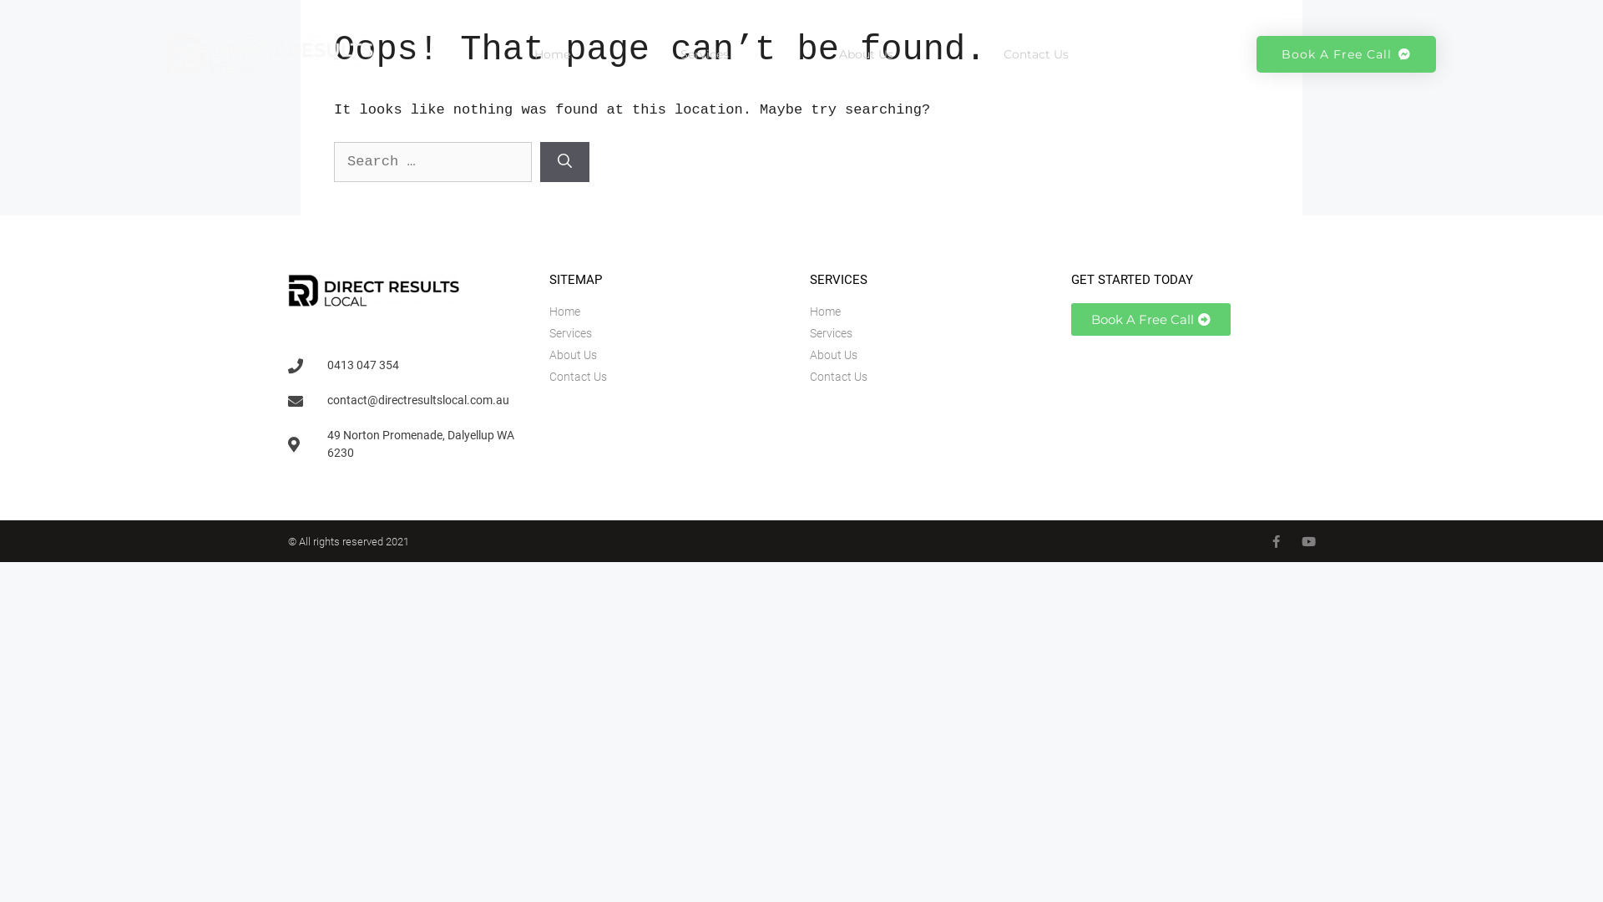 This screenshot has width=1603, height=902. What do you see at coordinates (932, 356) in the screenshot?
I see `About Us` at bounding box center [932, 356].